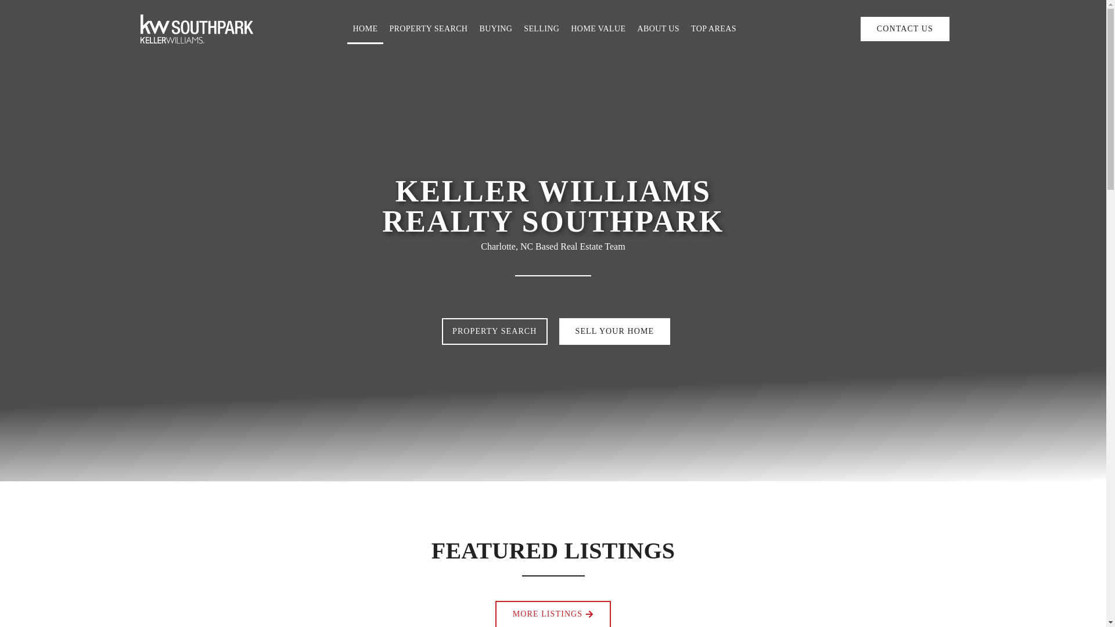  I want to click on PROPERTY SEARCH, so click(428, 28).